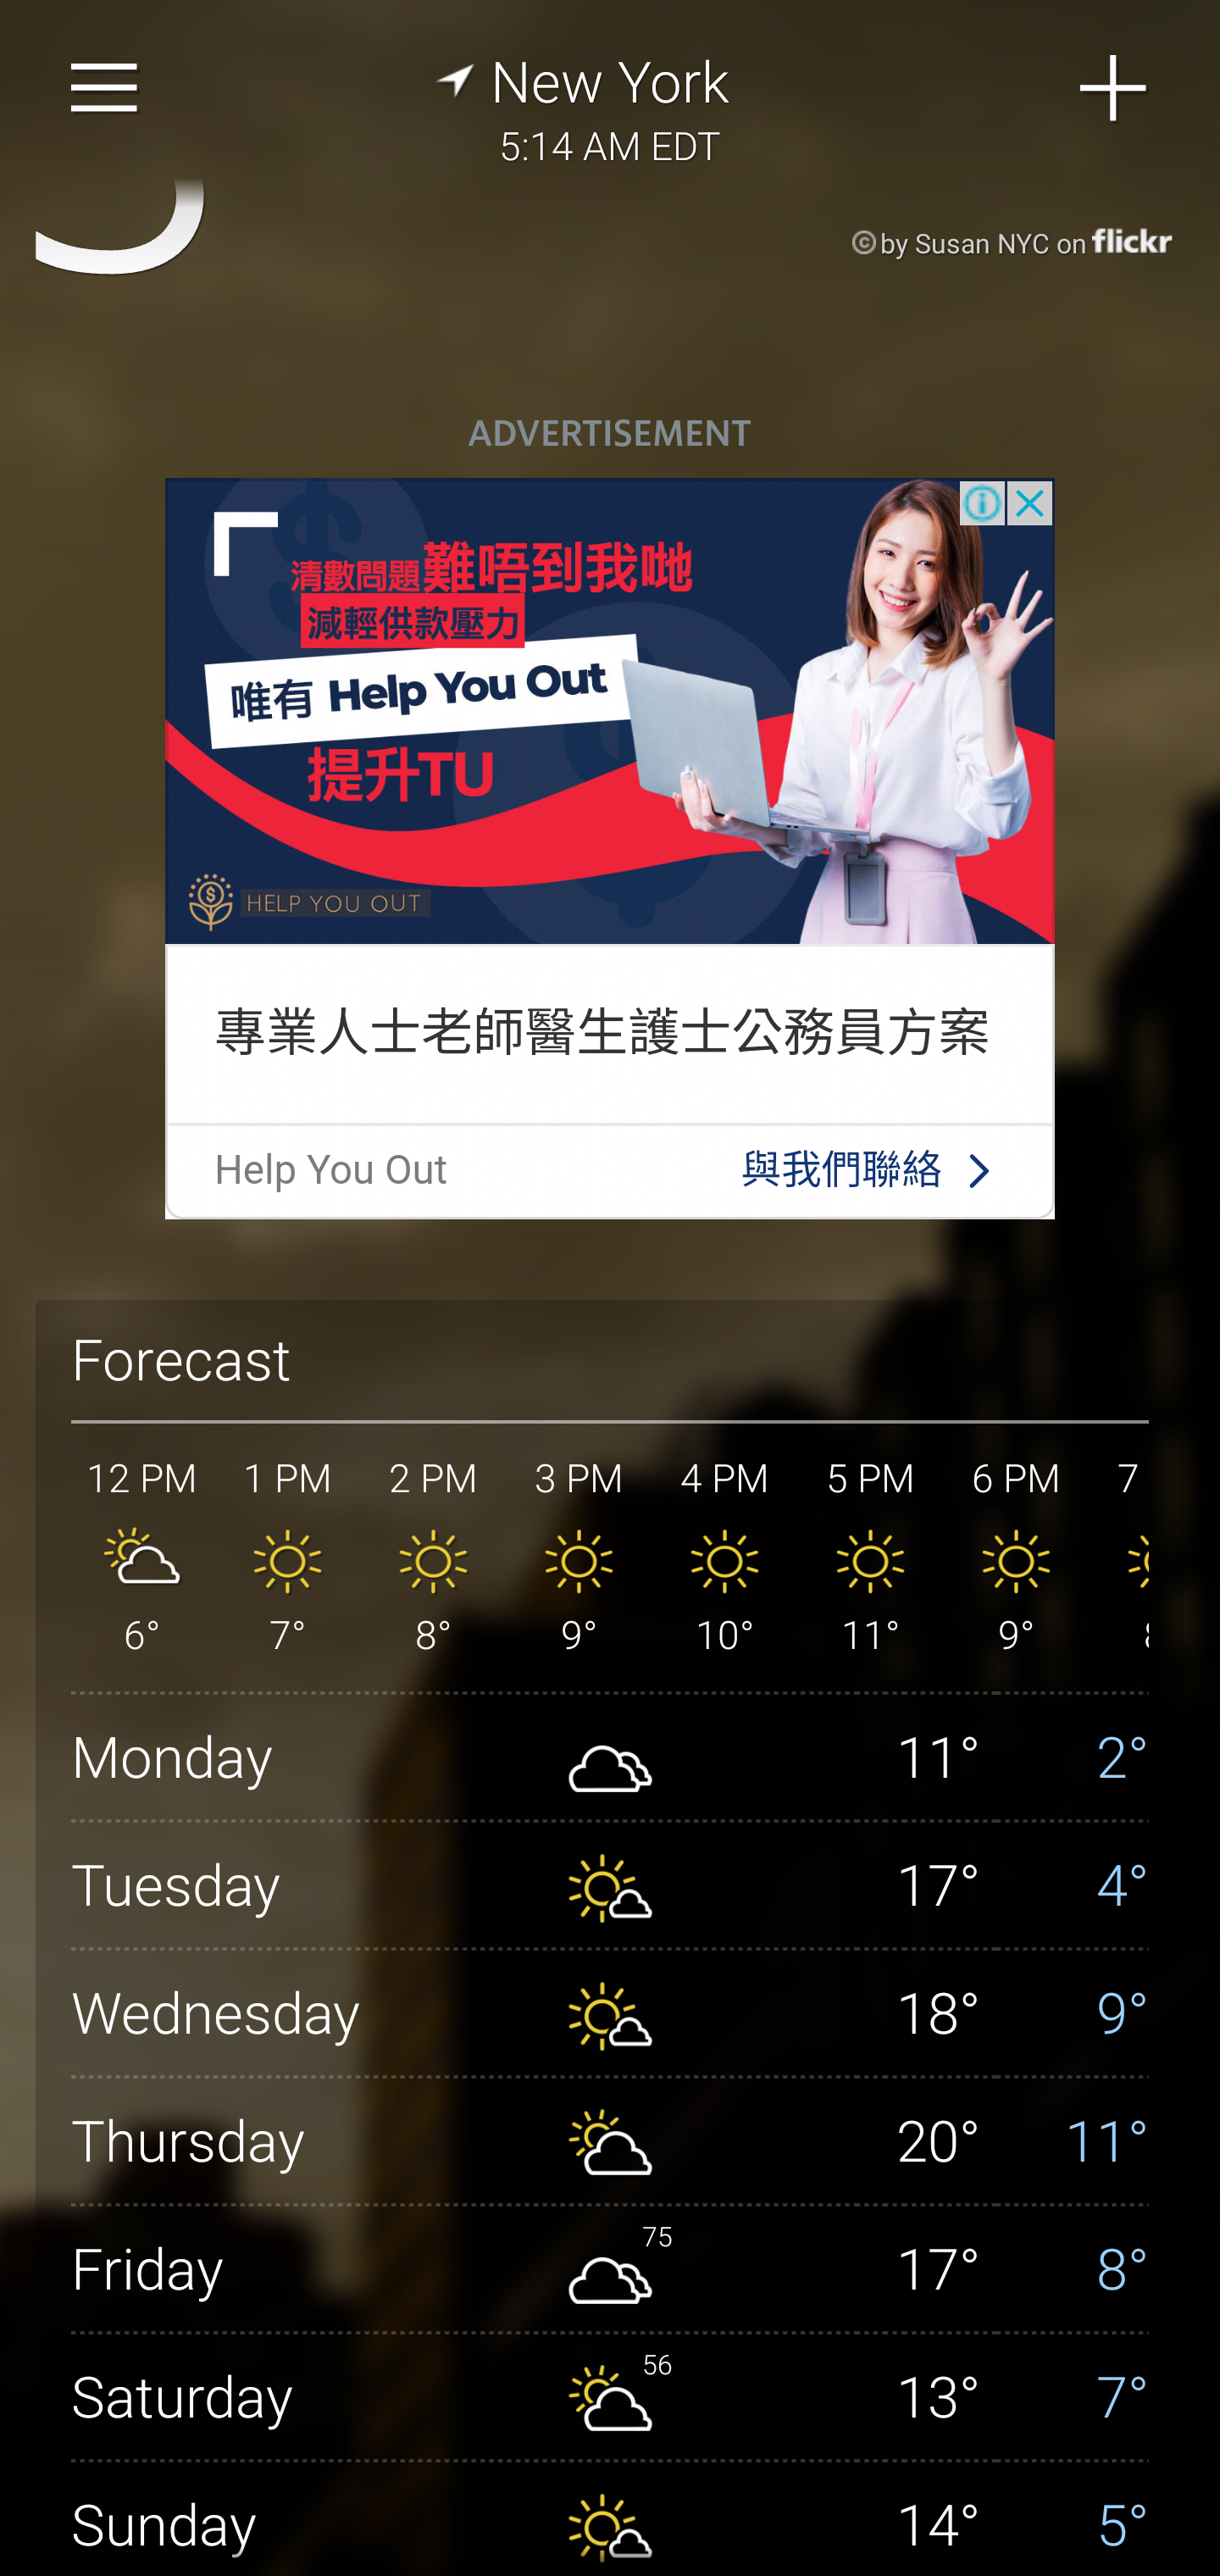  What do you see at coordinates (602, 1031) in the screenshot?
I see `專業人士老師醫生護士公務員方案` at bounding box center [602, 1031].